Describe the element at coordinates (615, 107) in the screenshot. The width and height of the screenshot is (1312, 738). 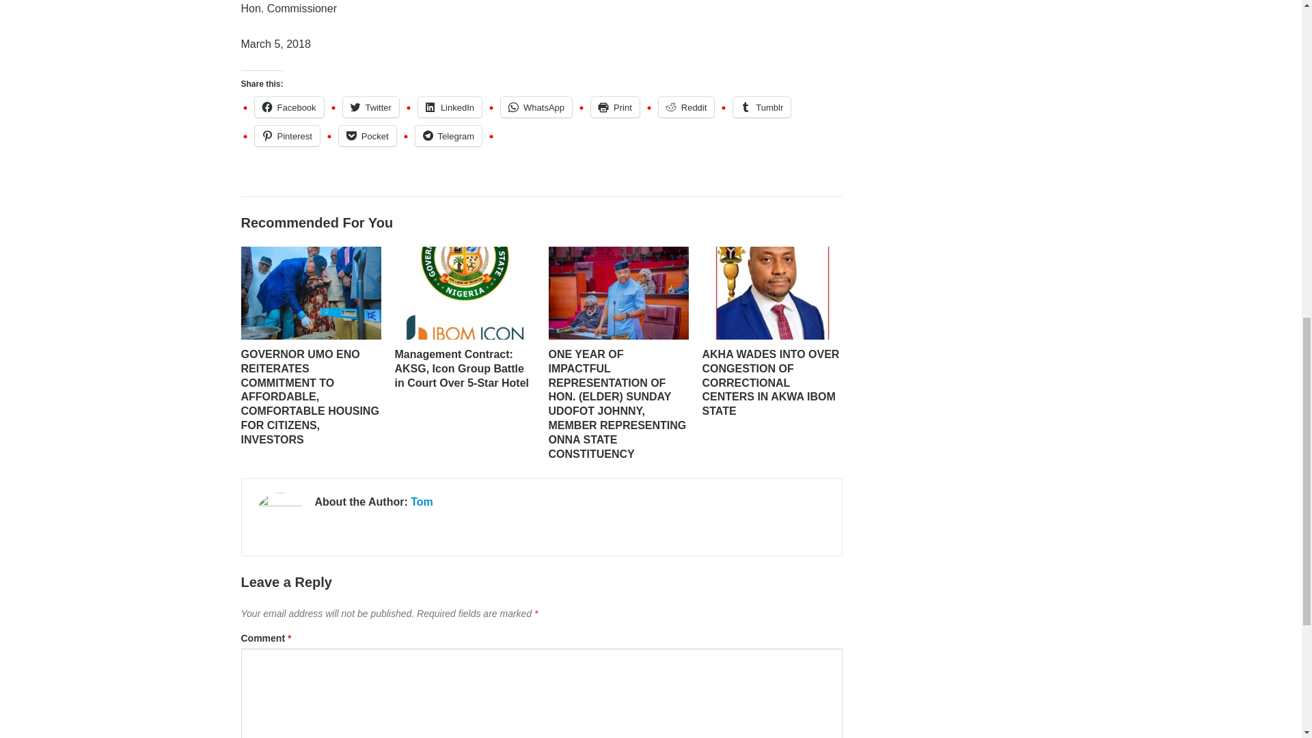
I see `Click to print` at that location.